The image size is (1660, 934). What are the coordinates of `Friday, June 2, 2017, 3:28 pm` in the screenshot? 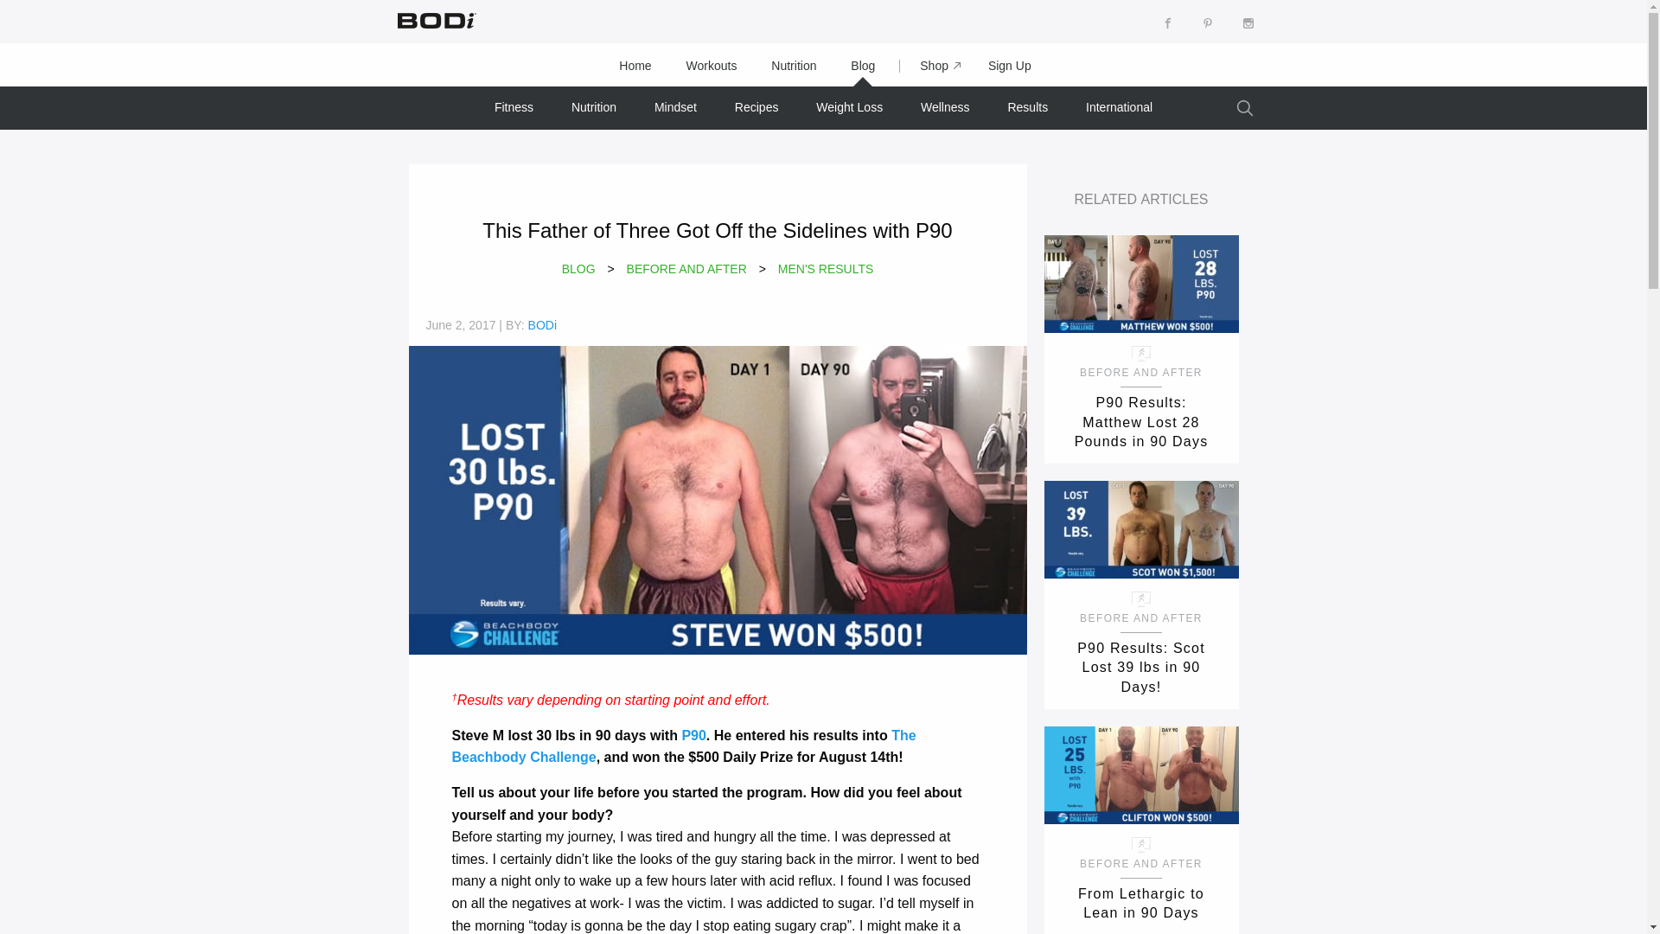 It's located at (460, 325).